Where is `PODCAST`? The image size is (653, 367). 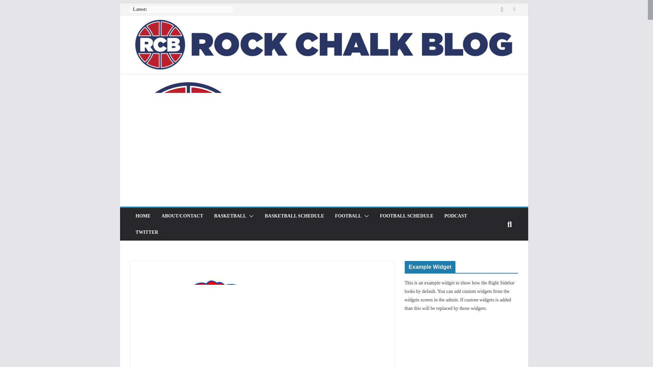 PODCAST is located at coordinates (455, 216).